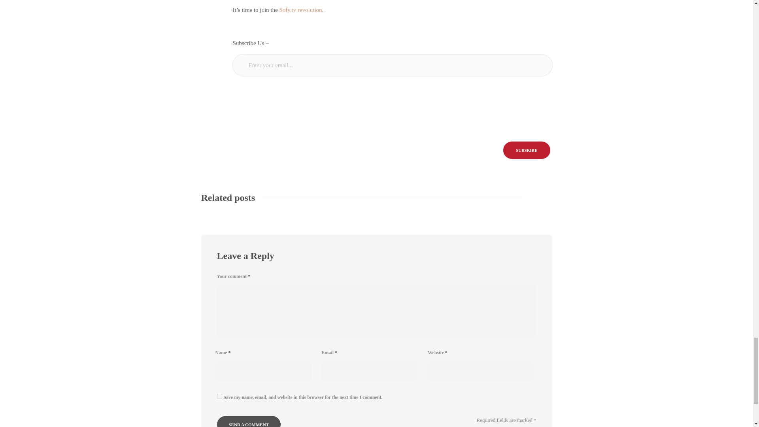  I want to click on yes, so click(219, 396).